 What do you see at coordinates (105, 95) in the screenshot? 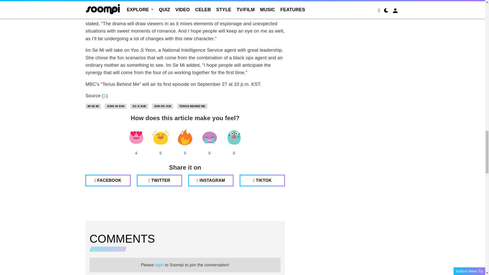
I see `1` at bounding box center [105, 95].